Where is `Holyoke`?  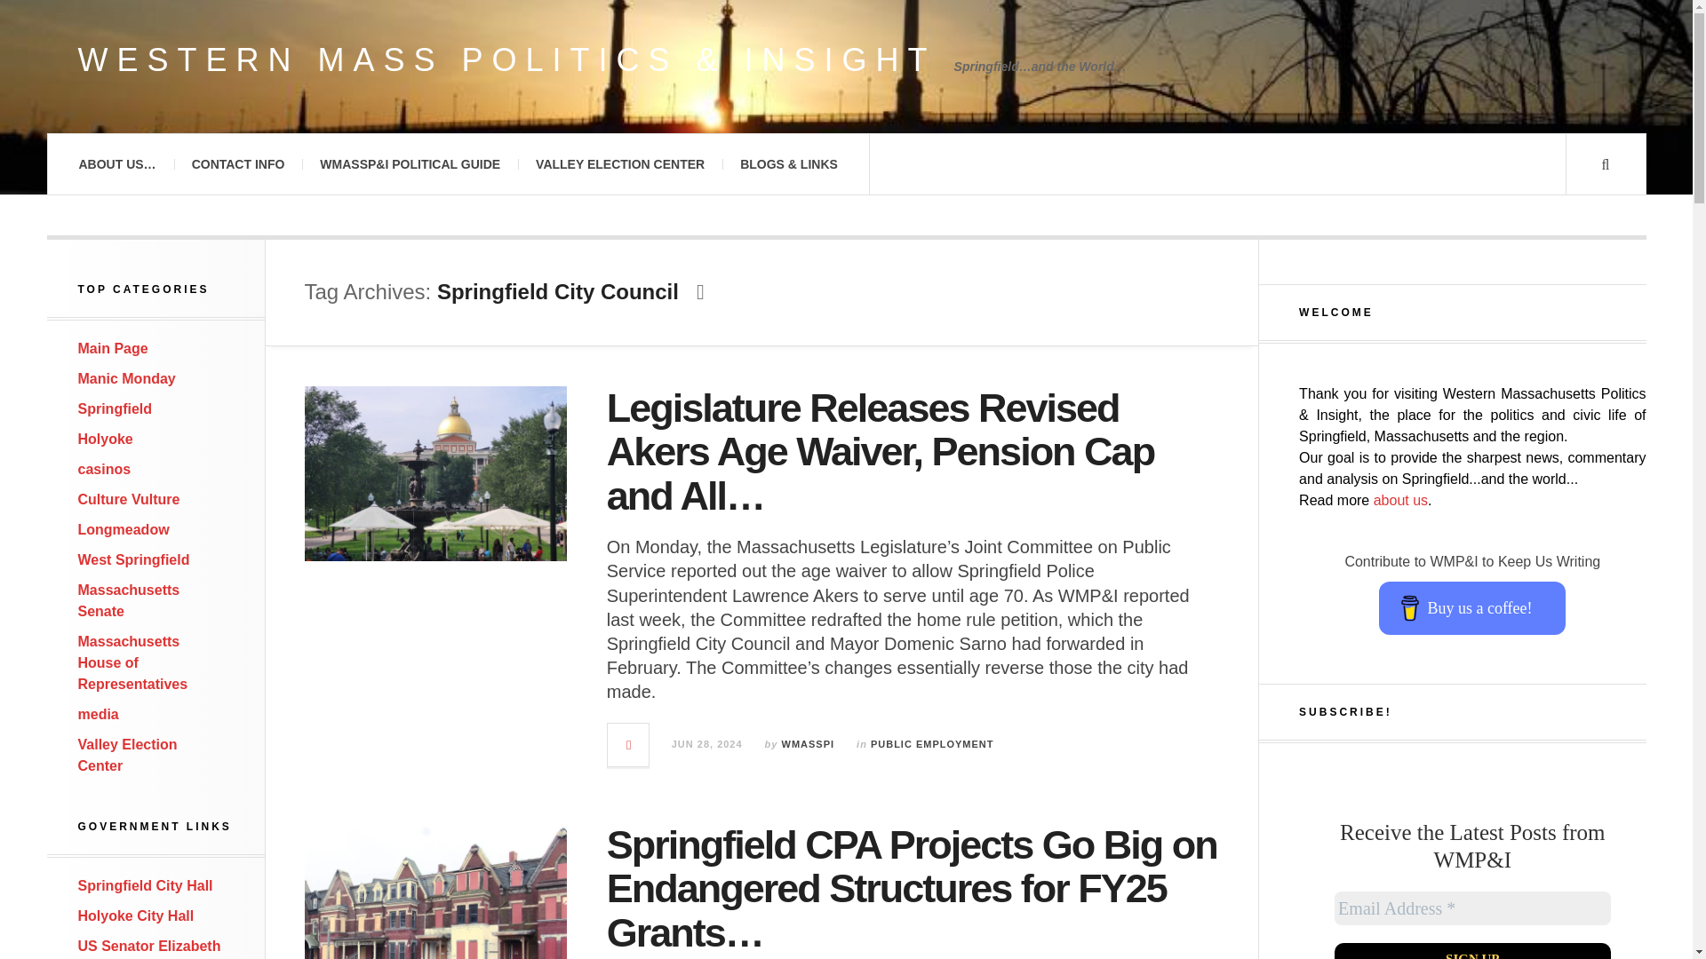 Holyoke is located at coordinates (105, 439).